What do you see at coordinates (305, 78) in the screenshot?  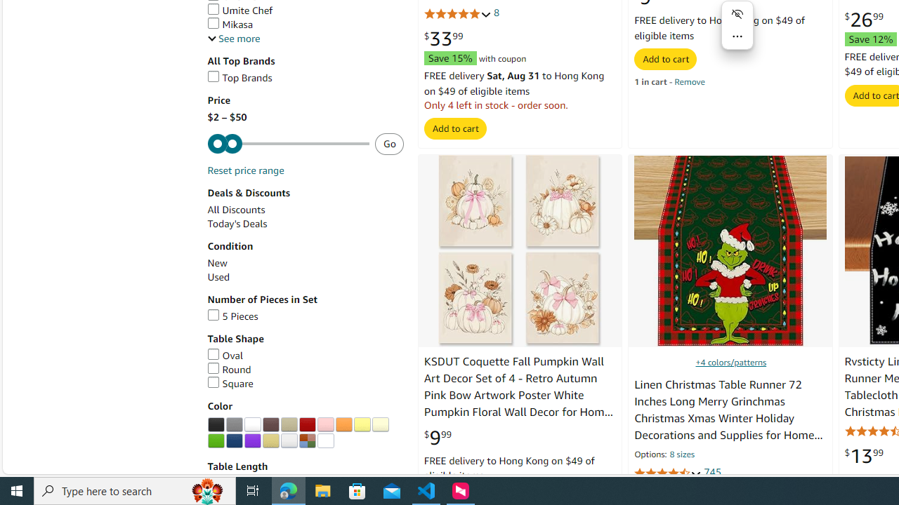 I see `Top Brands` at bounding box center [305, 78].